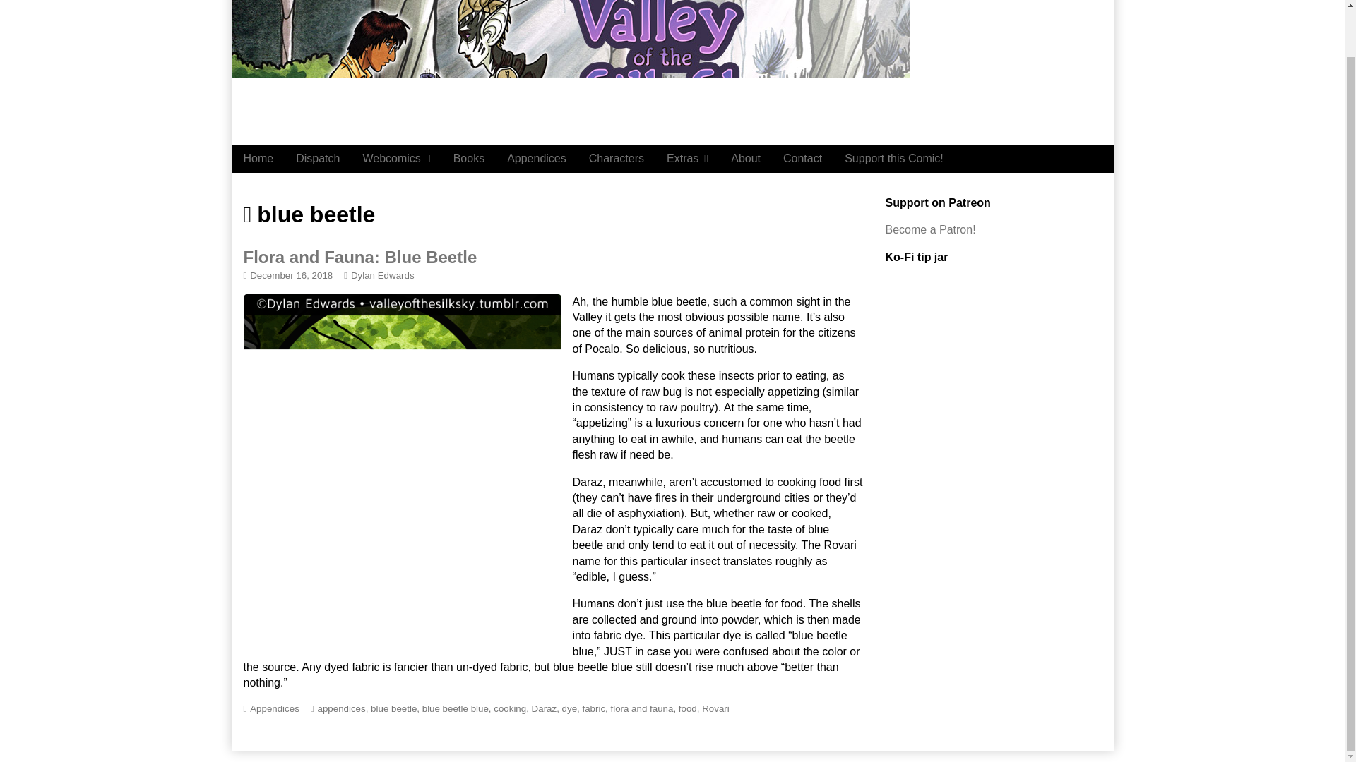  What do you see at coordinates (258, 159) in the screenshot?
I see `Home` at bounding box center [258, 159].